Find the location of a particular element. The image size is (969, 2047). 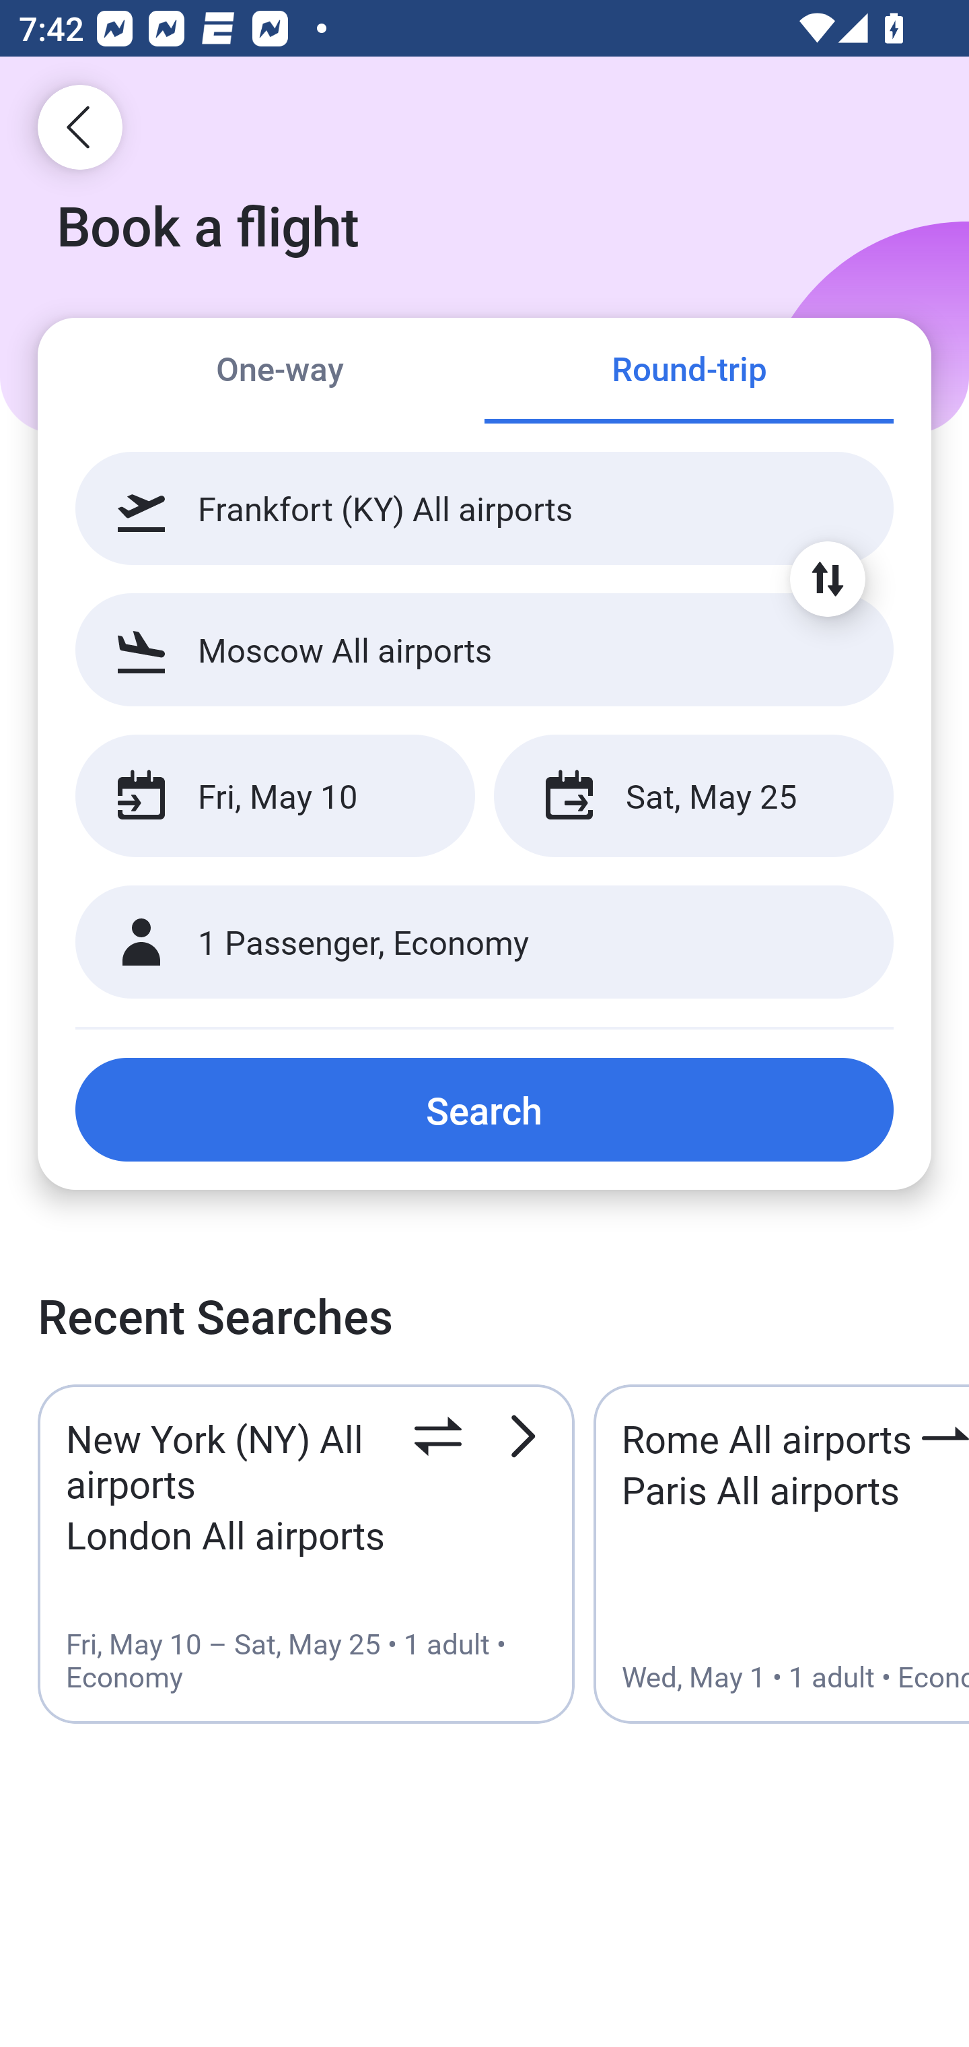

One-way is located at coordinates (280, 372).